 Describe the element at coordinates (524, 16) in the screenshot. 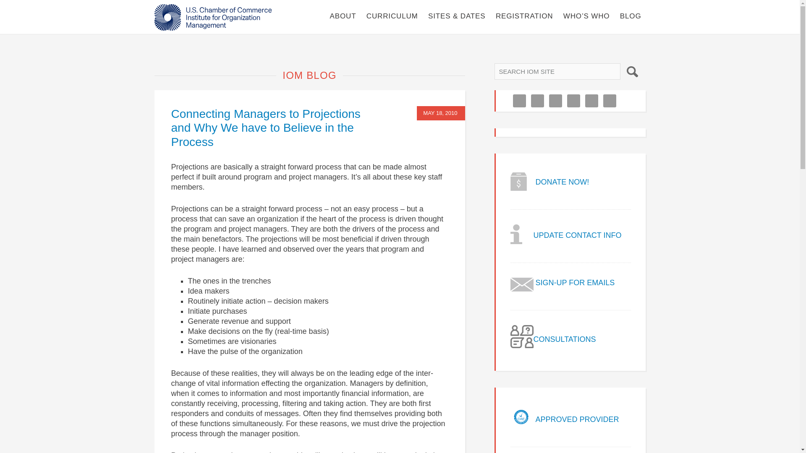

I see `REGISTRATION` at that location.